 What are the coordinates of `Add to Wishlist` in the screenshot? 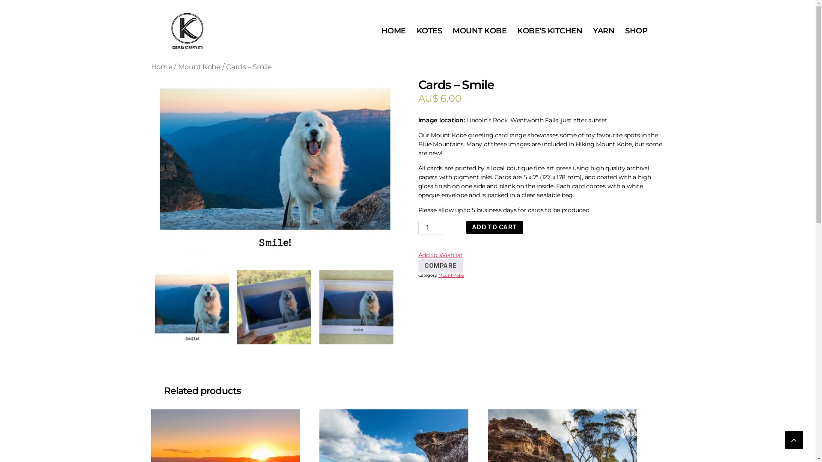 It's located at (440, 255).